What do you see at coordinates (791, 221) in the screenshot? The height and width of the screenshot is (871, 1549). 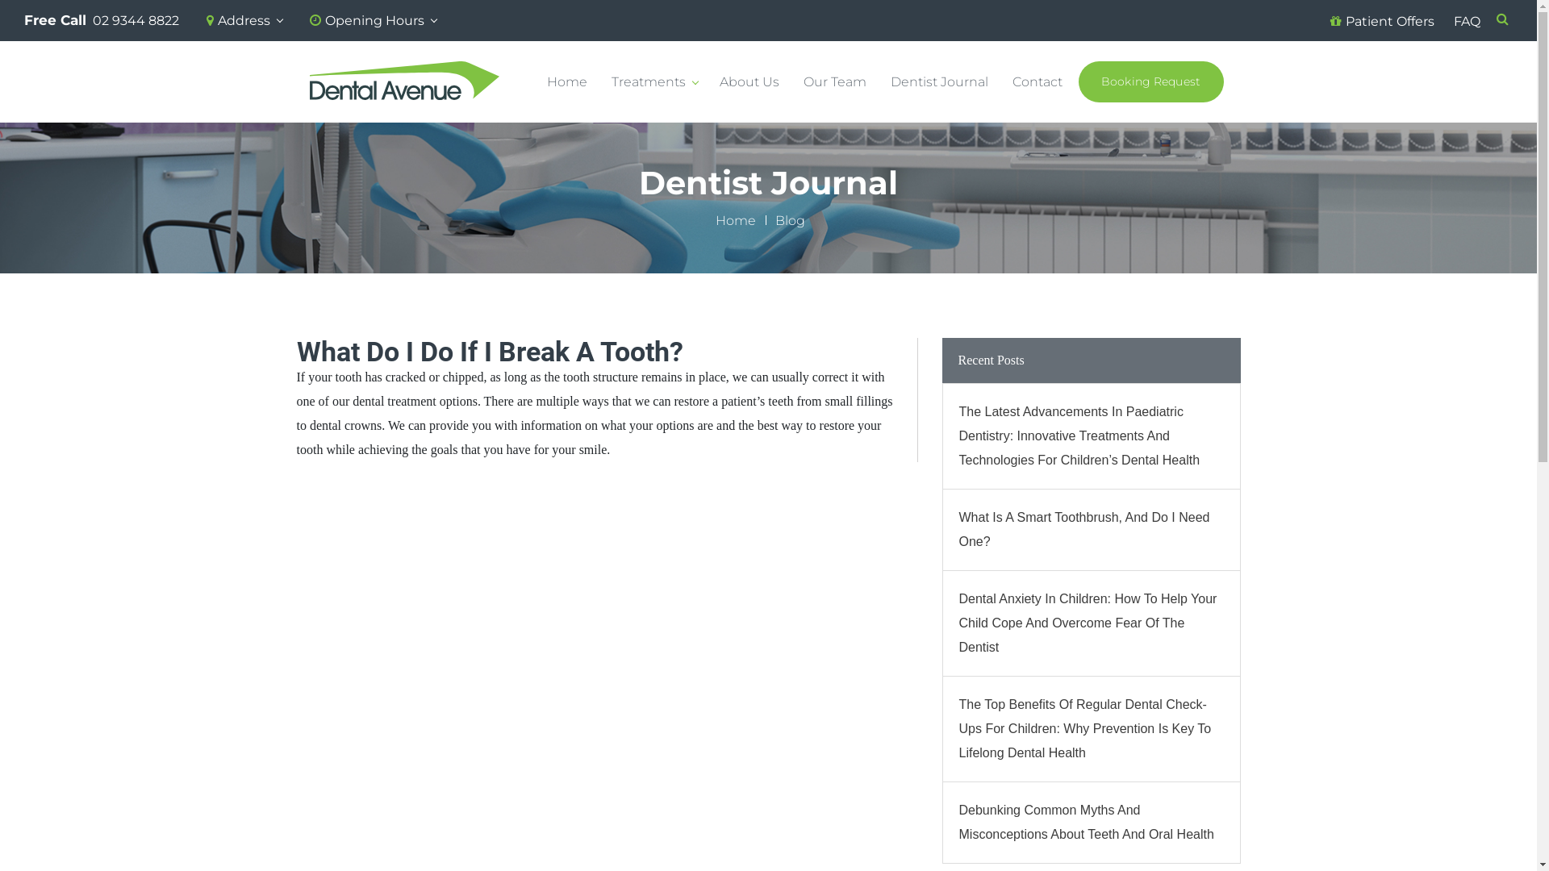 I see `Blog` at bounding box center [791, 221].